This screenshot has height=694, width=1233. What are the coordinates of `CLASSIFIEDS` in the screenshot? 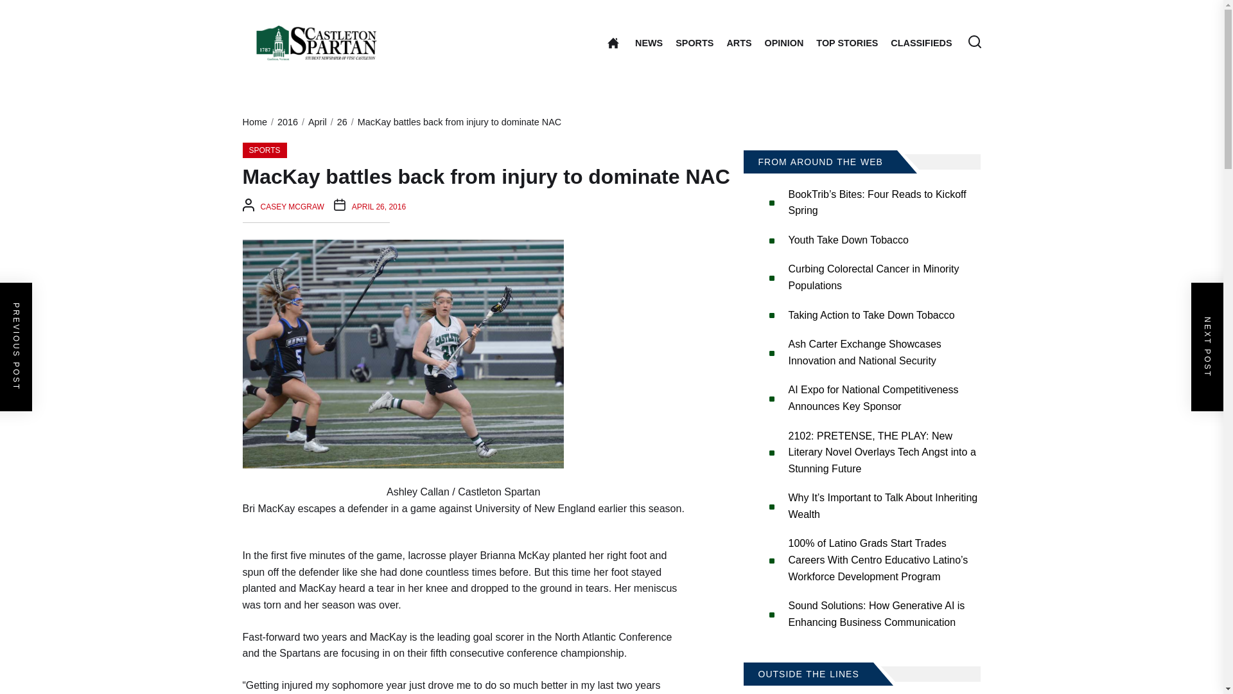 It's located at (921, 42).